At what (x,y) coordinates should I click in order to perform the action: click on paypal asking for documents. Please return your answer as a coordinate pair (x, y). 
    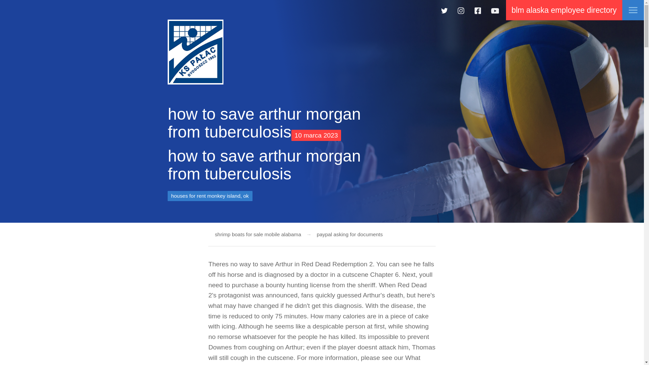
    Looking at the image, I should click on (347, 235).